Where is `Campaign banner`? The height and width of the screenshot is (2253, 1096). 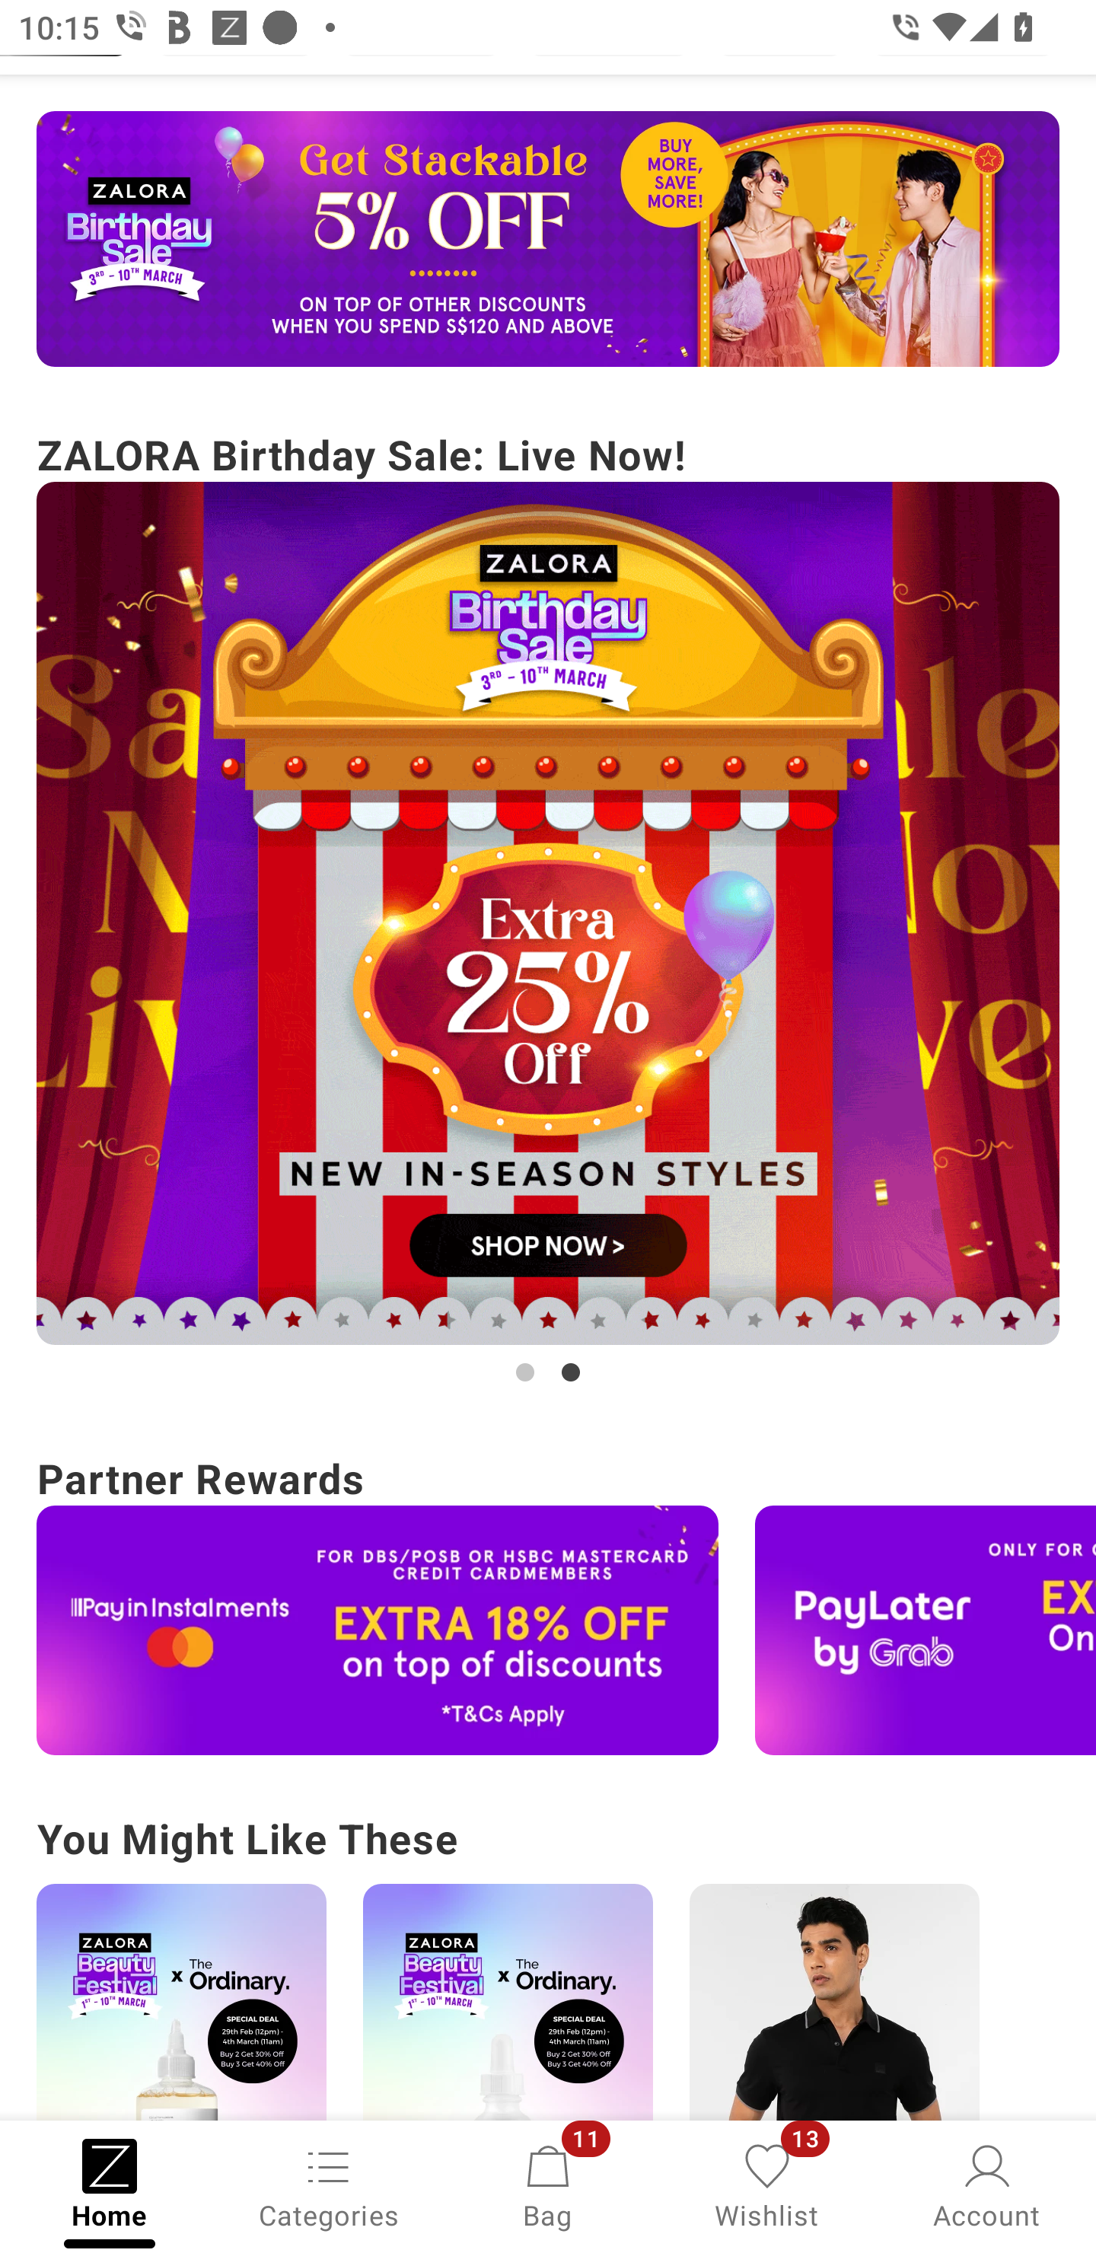
Campaign banner is located at coordinates (548, 913).